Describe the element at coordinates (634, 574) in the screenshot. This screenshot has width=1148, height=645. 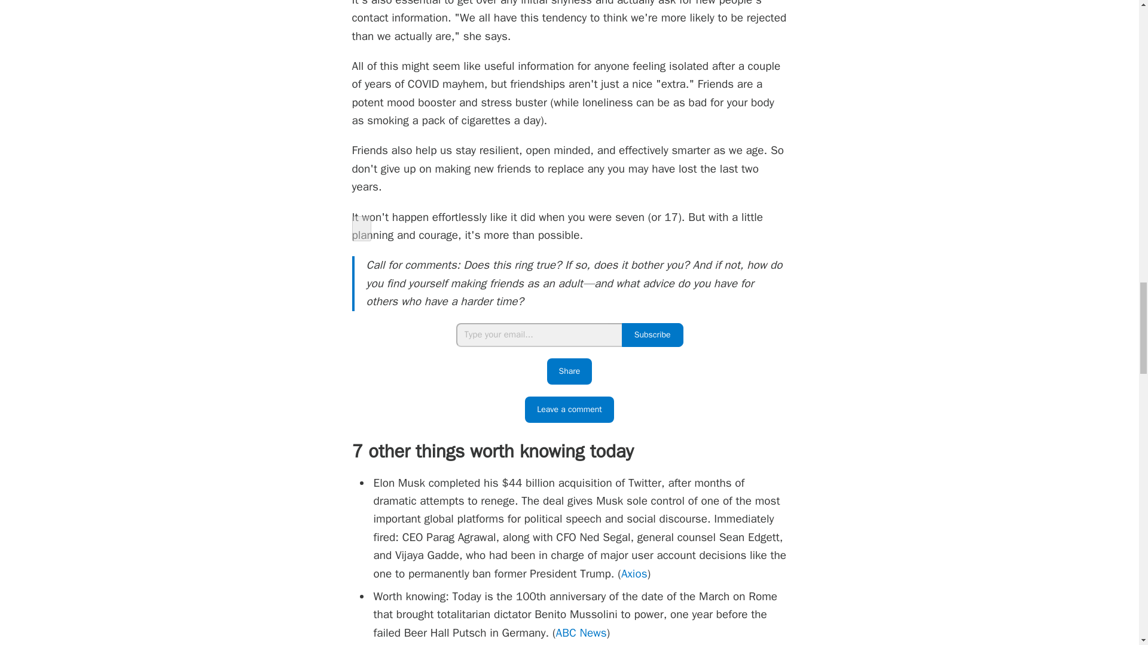
I see `Axios` at that location.